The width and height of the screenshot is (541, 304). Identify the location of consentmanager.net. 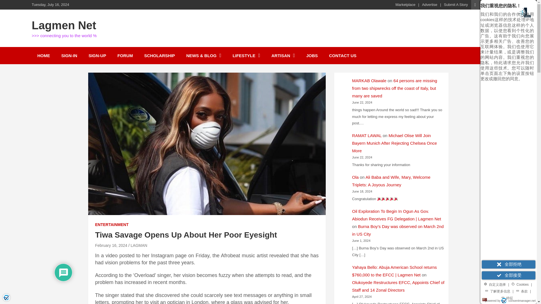
(518, 301).